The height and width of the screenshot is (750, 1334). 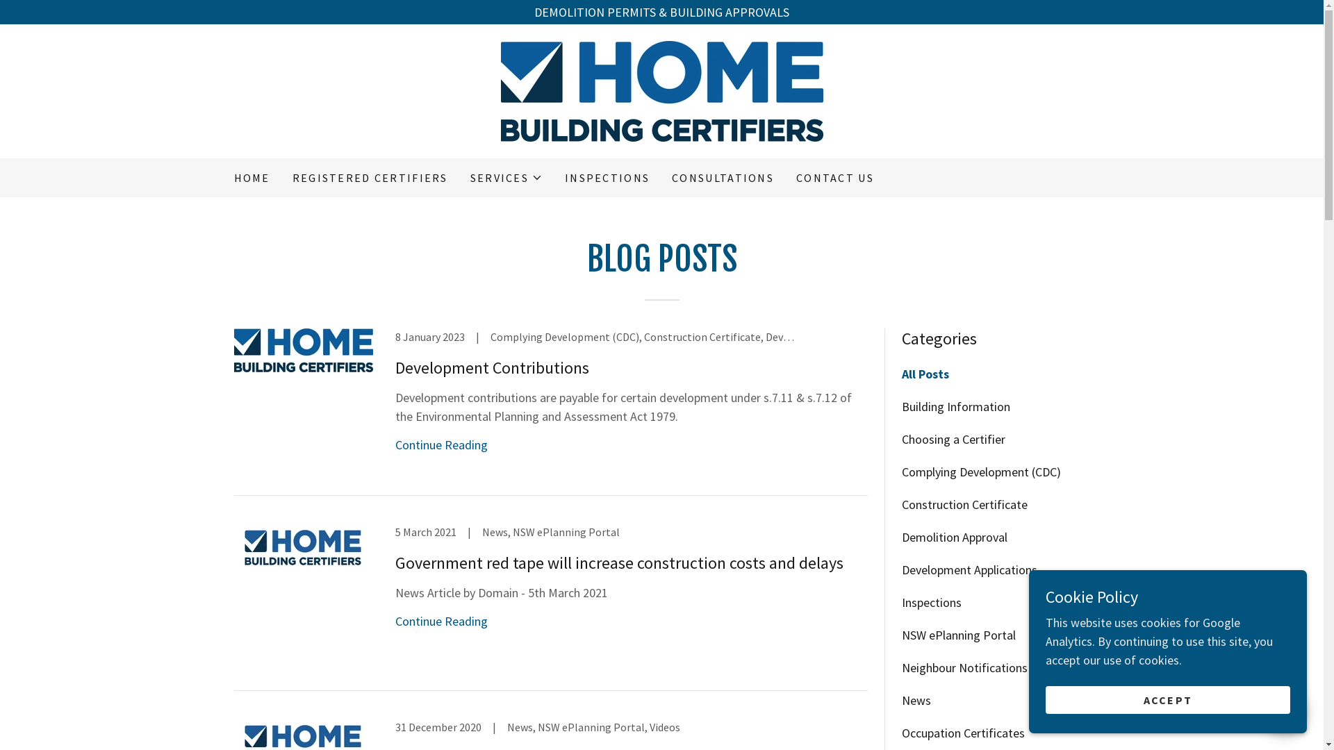 What do you see at coordinates (996, 668) in the screenshot?
I see `Neighbour Notifications` at bounding box center [996, 668].